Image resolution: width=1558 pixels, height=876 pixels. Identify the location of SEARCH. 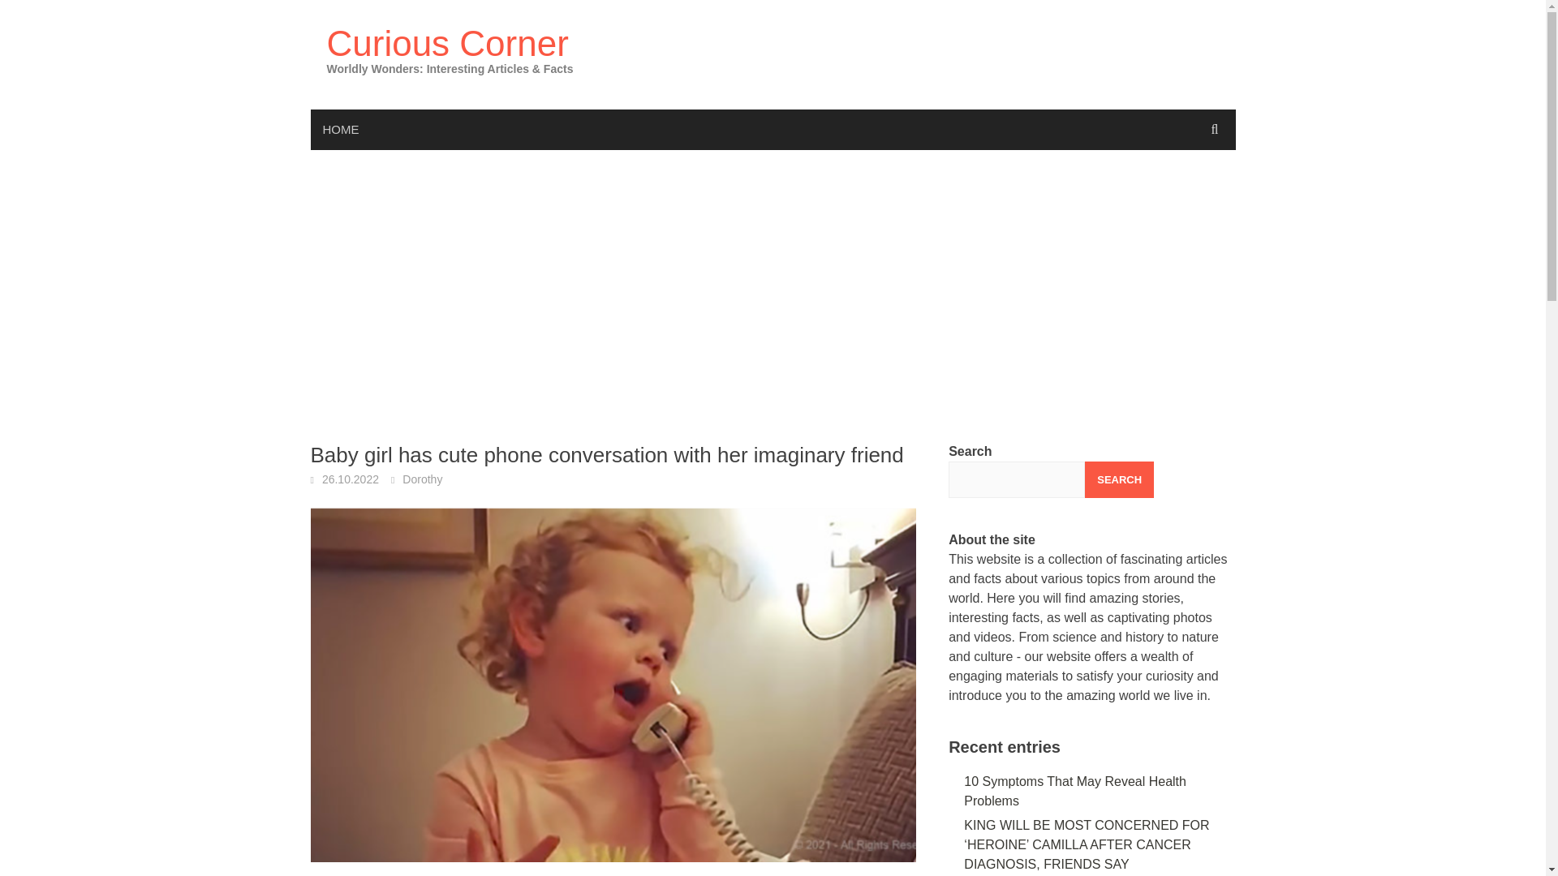
(1119, 480).